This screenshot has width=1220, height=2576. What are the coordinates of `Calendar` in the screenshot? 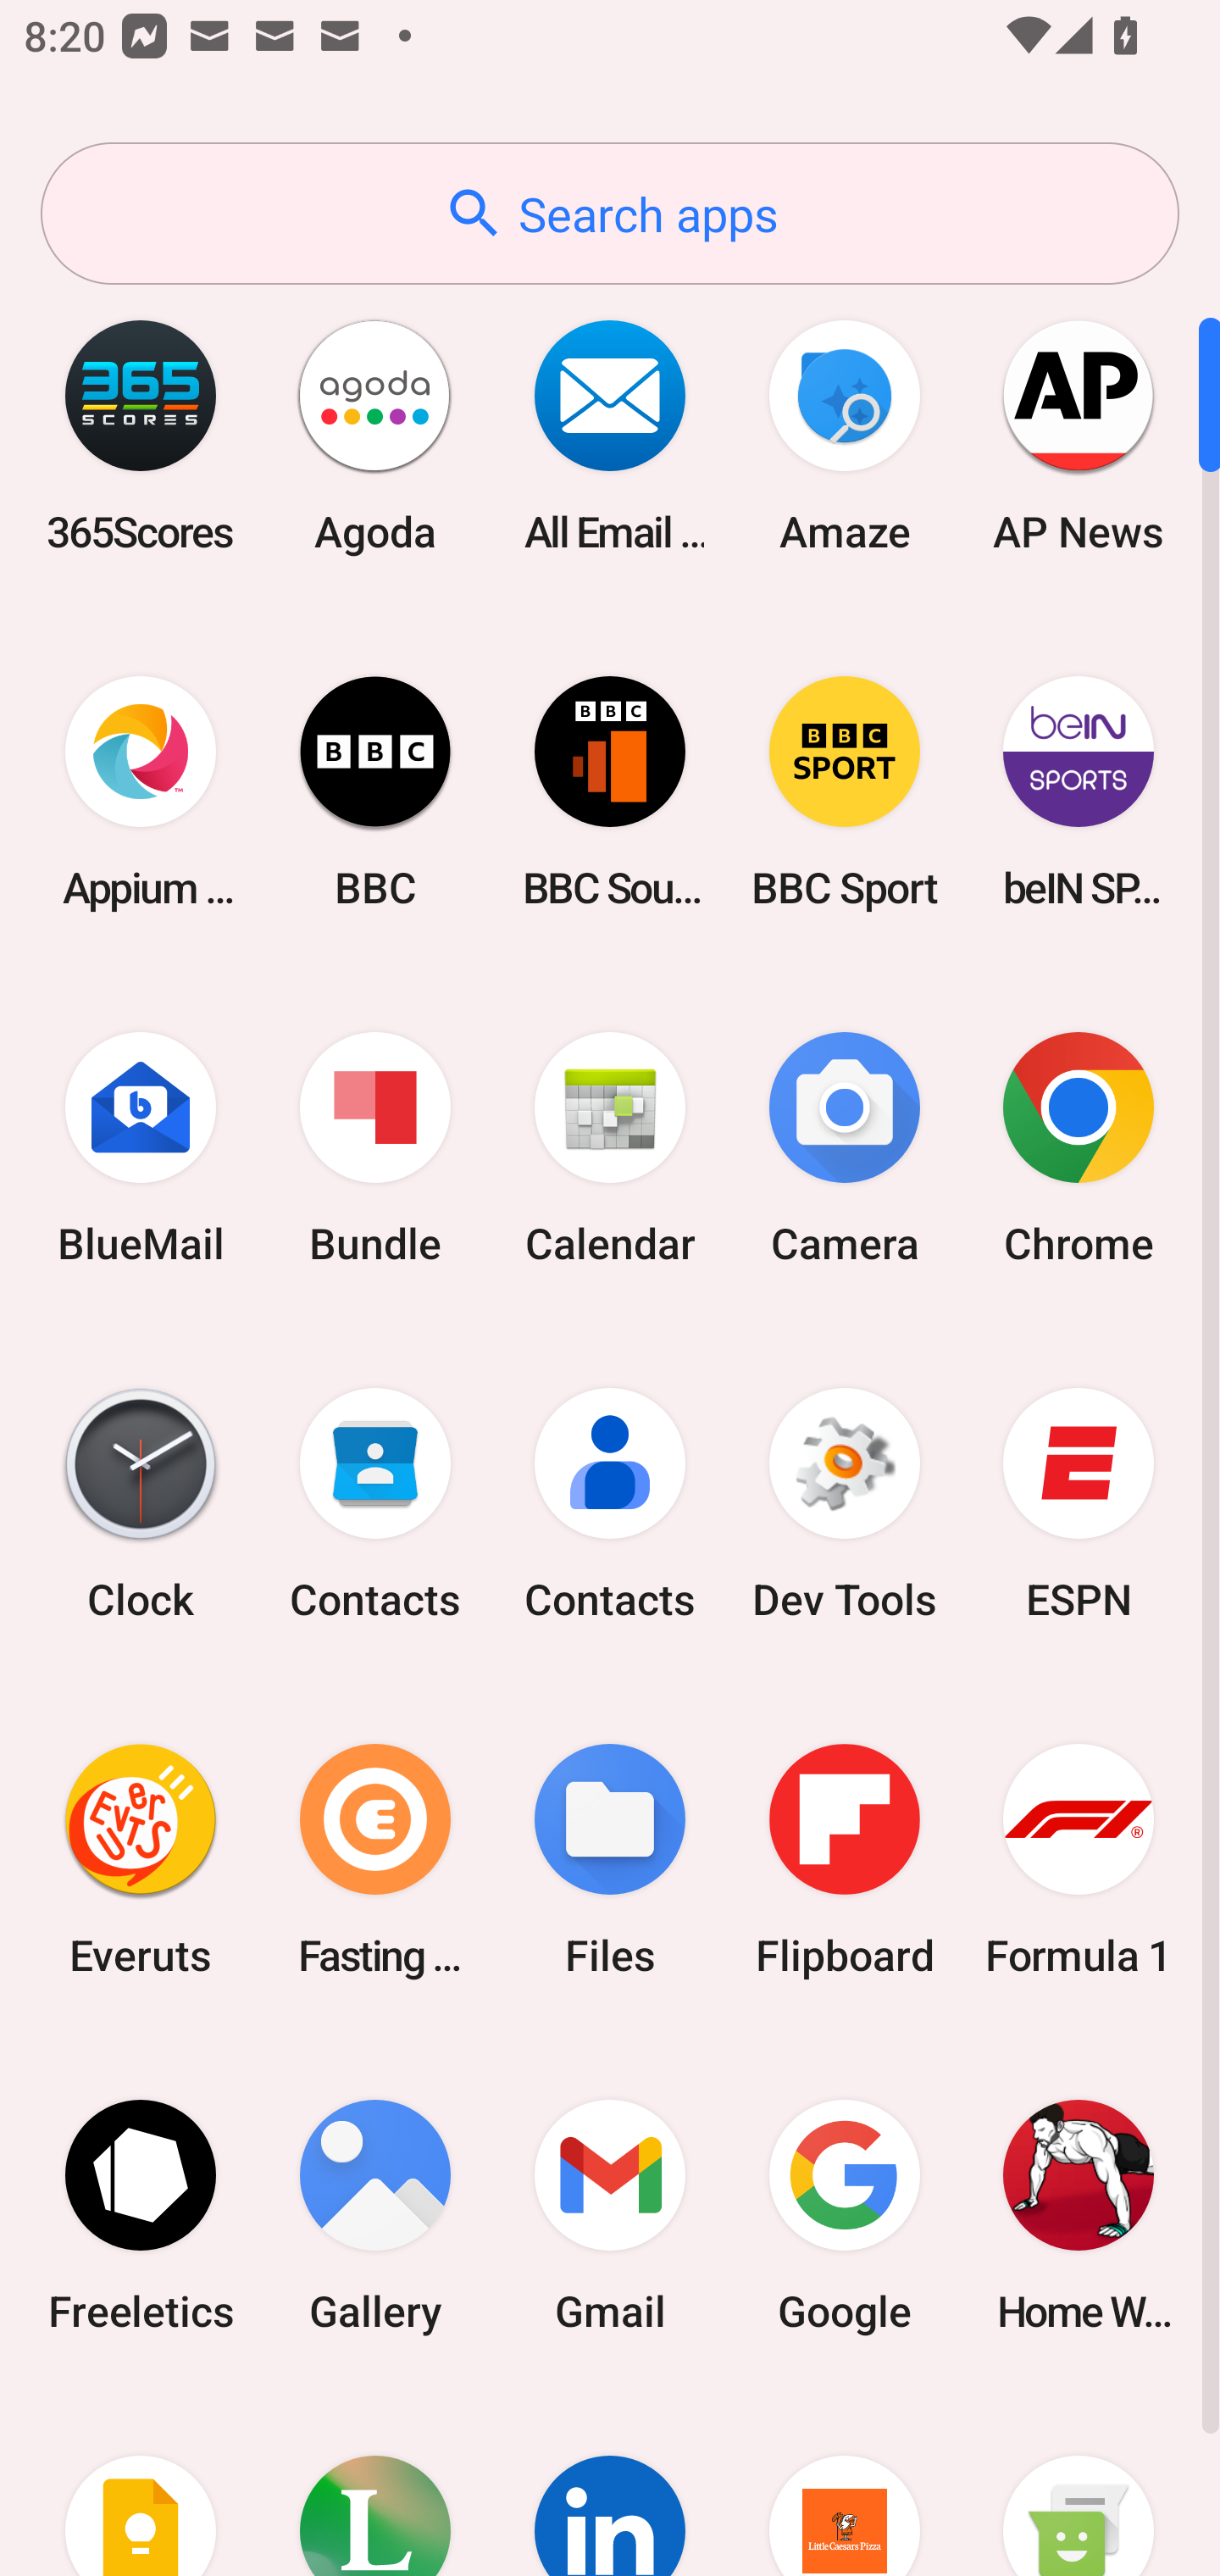 It's located at (610, 1149).